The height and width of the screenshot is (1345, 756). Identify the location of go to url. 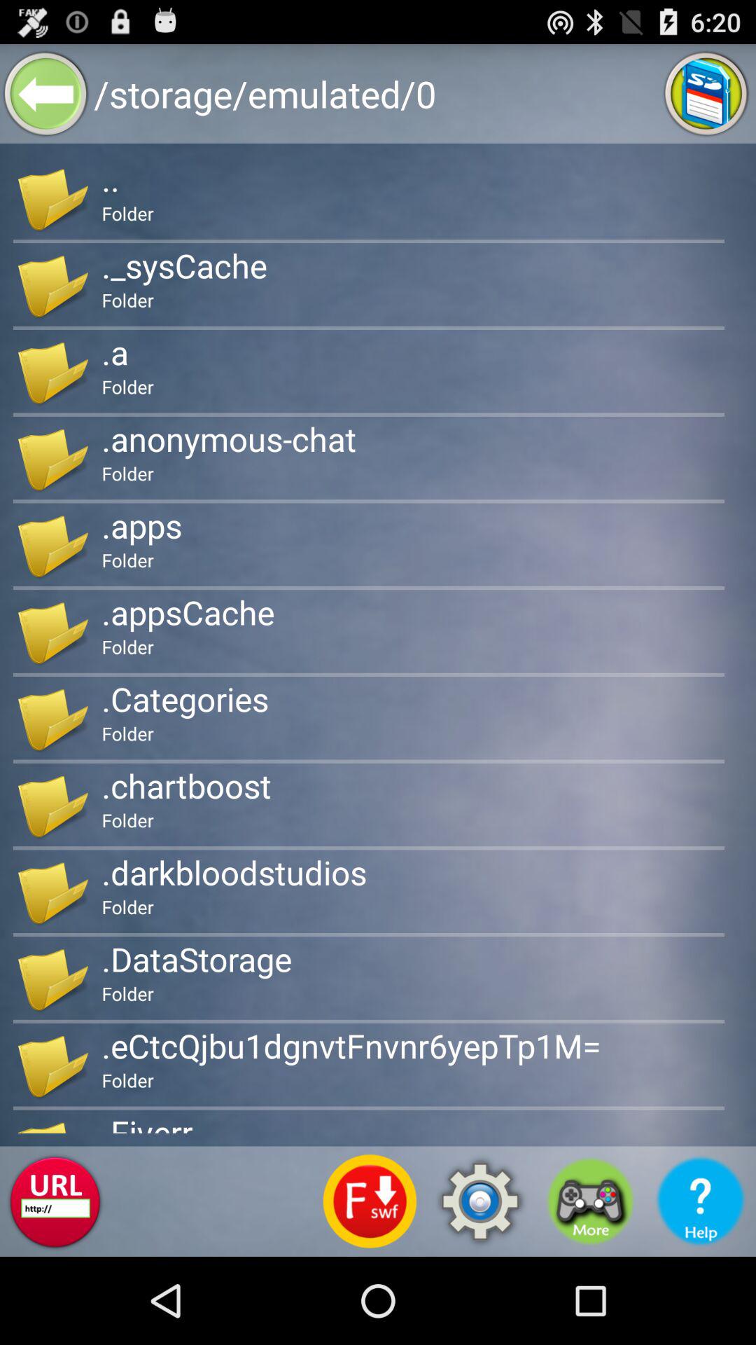
(55, 1201).